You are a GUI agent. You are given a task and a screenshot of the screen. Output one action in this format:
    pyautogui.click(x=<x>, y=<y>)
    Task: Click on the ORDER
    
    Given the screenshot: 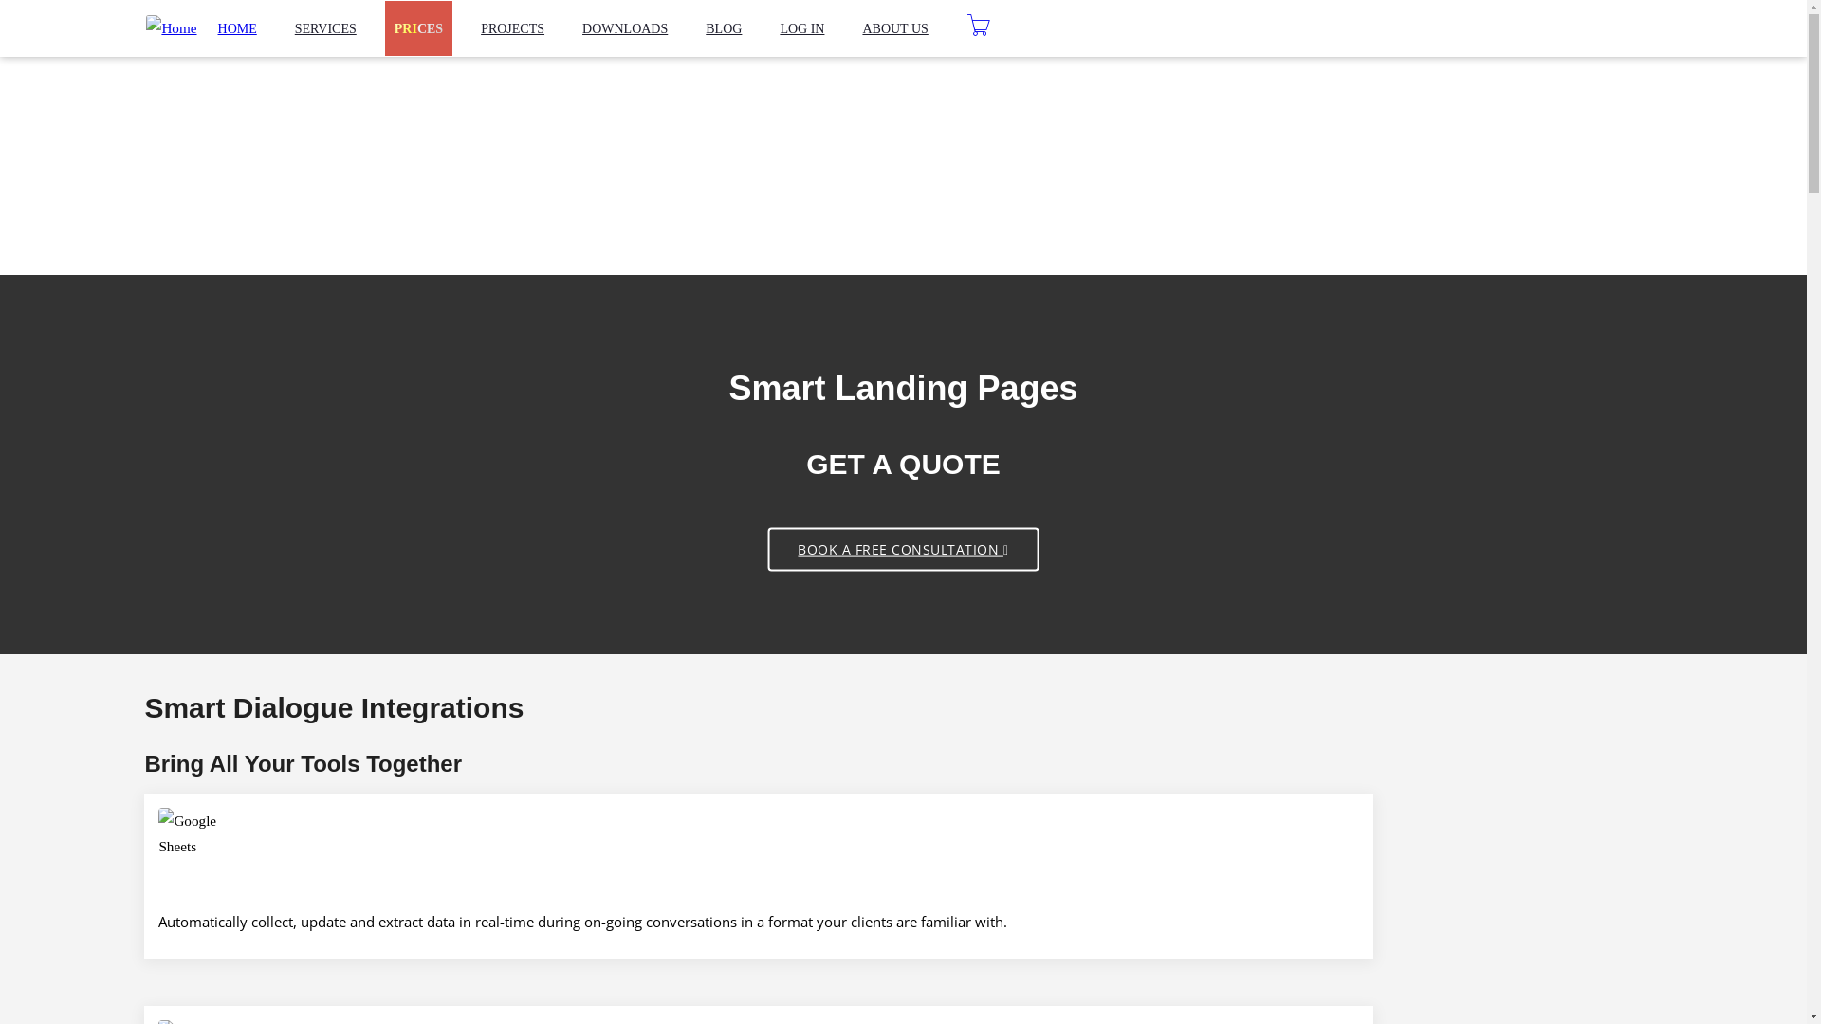 What is the action you would take?
    pyautogui.click(x=1330, y=23)
    